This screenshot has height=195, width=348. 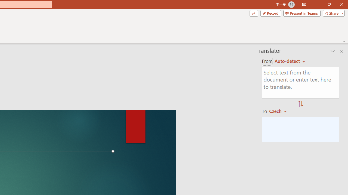 What do you see at coordinates (300, 104) in the screenshot?
I see `Swap "from" and "to" languages.` at bounding box center [300, 104].